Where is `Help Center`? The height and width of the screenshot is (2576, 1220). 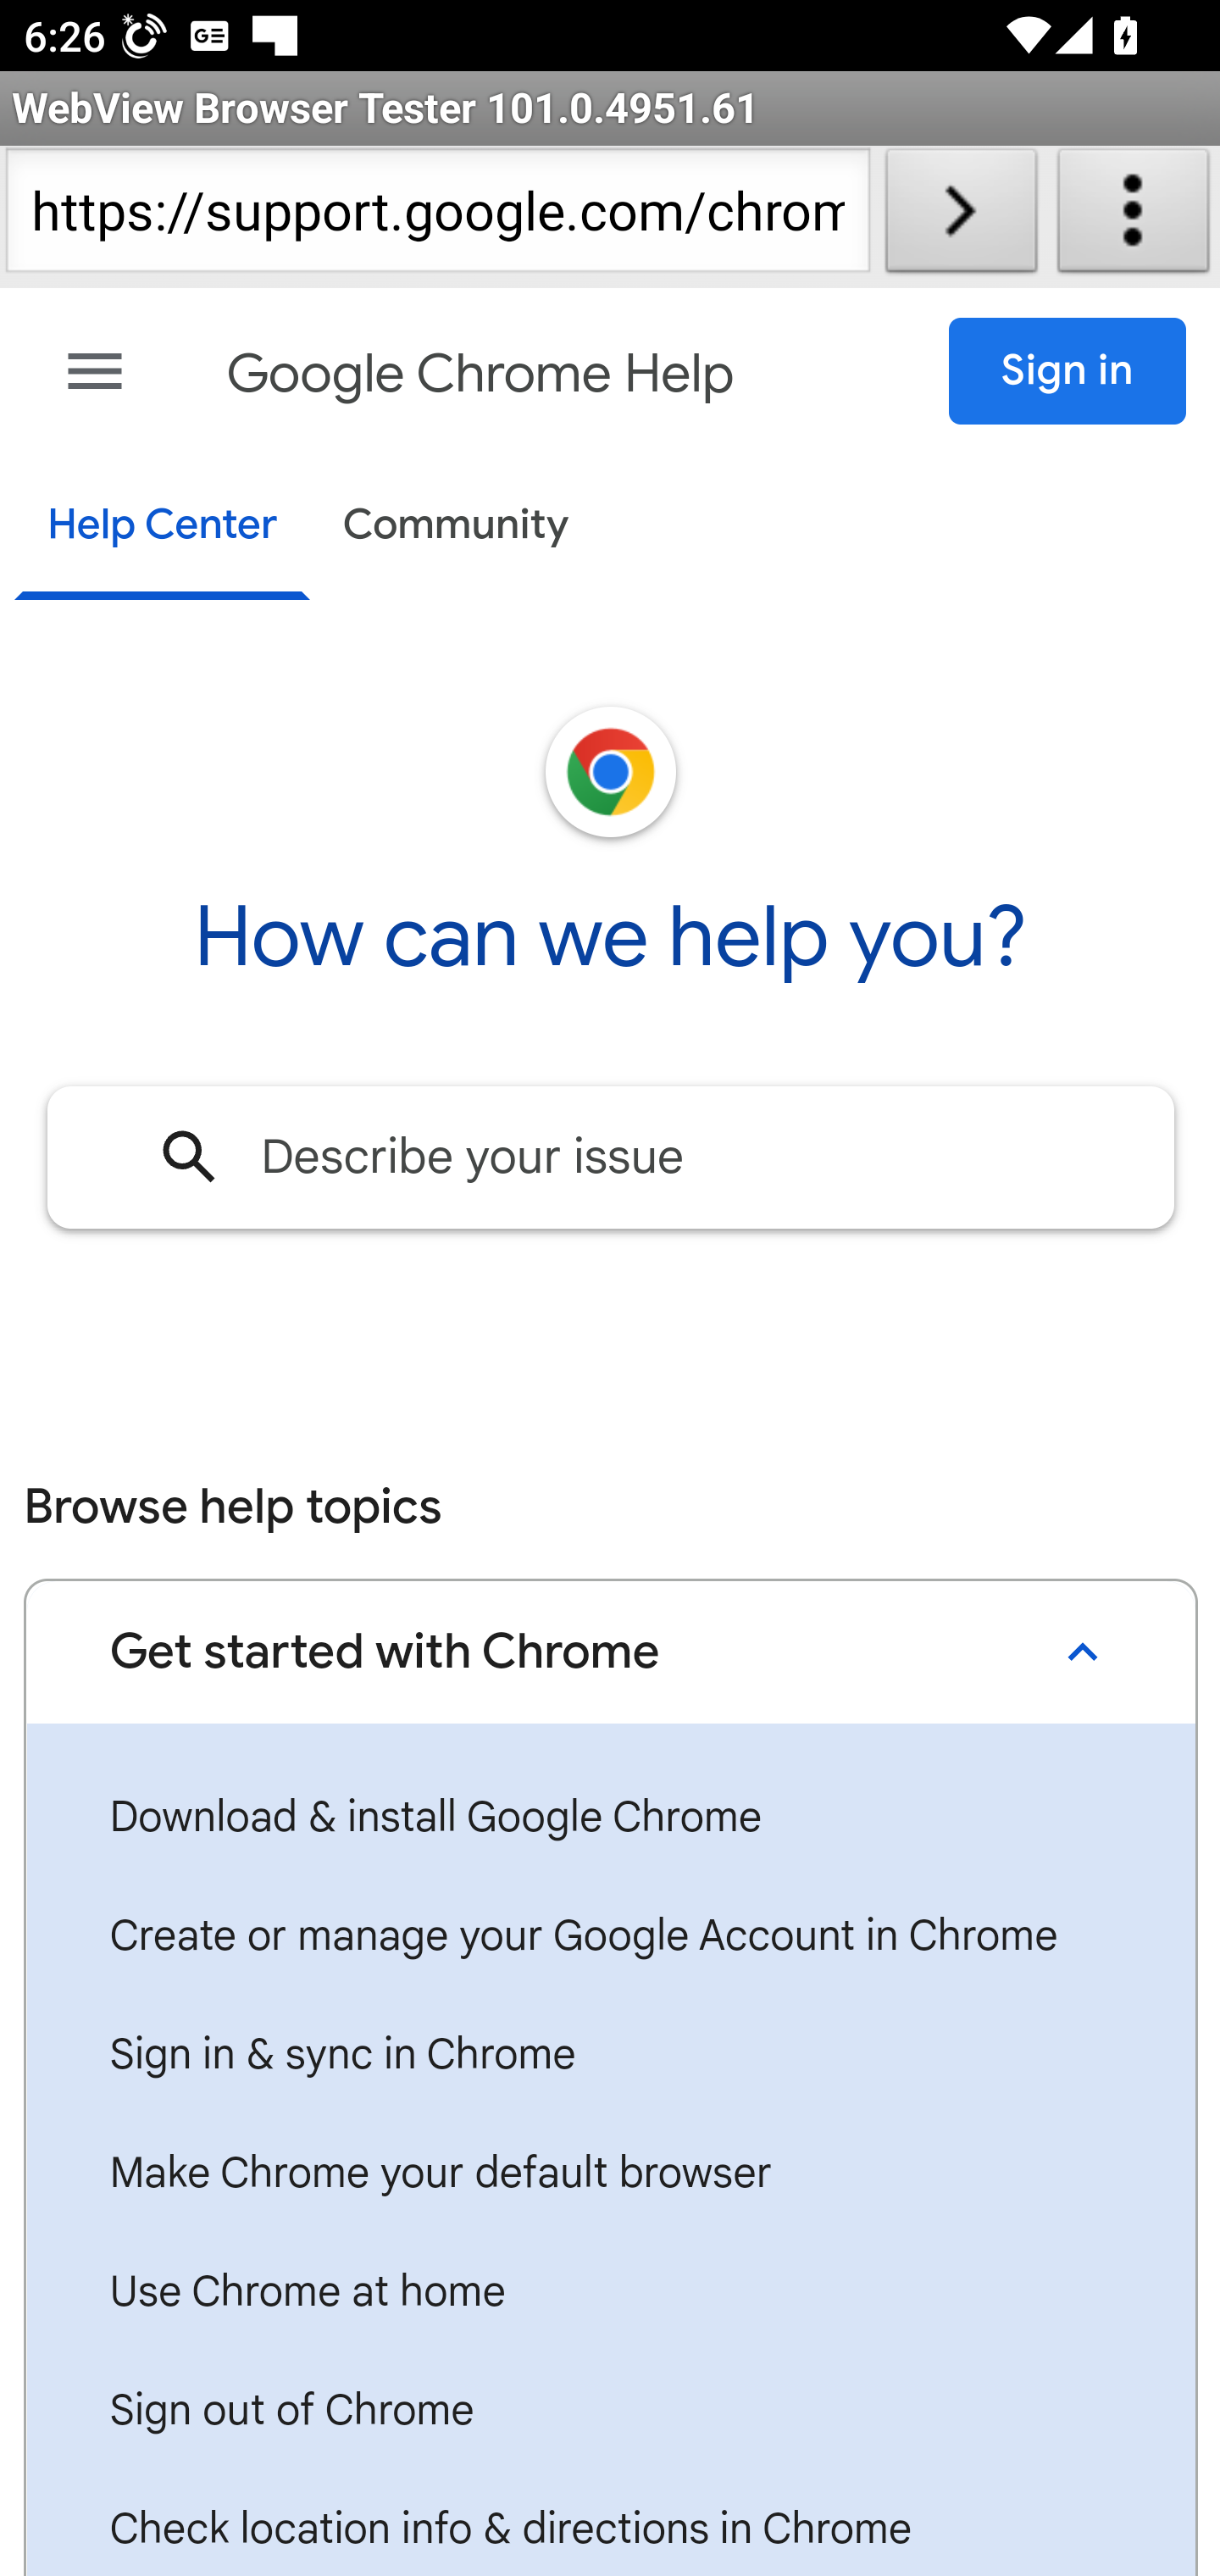 Help Center is located at coordinates (161, 528).